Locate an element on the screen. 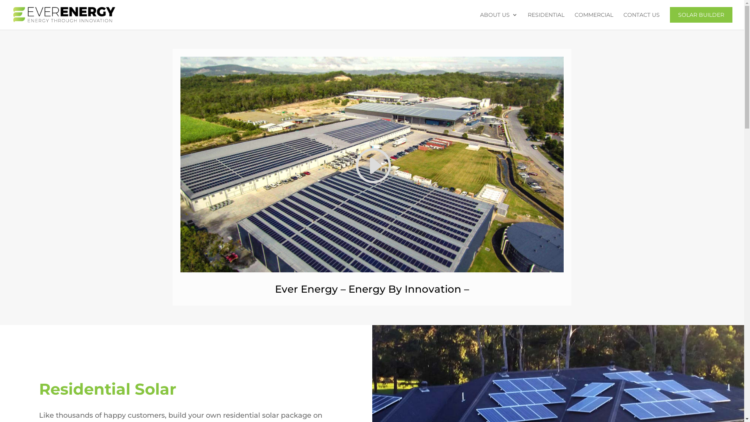  RESIDENTIAL is located at coordinates (546, 21).